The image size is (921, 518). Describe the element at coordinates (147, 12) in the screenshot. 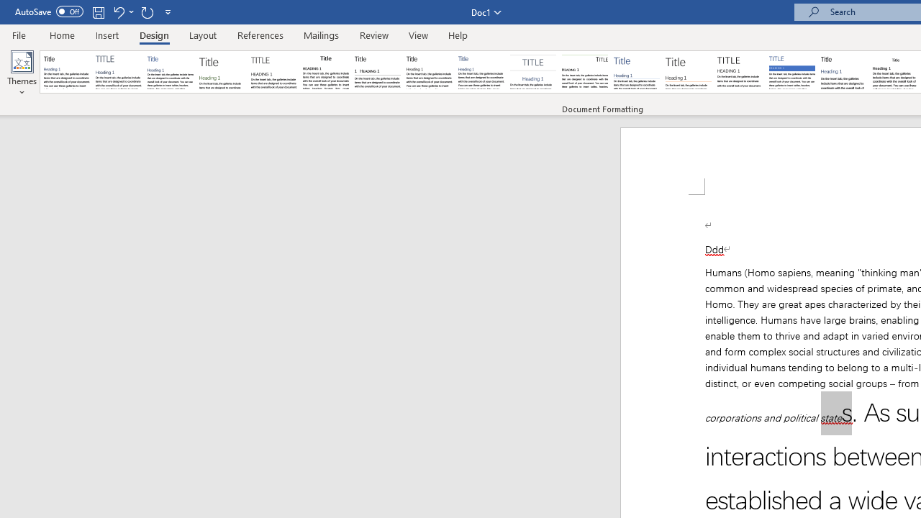

I see `Repeat Accessibility Checker` at that location.